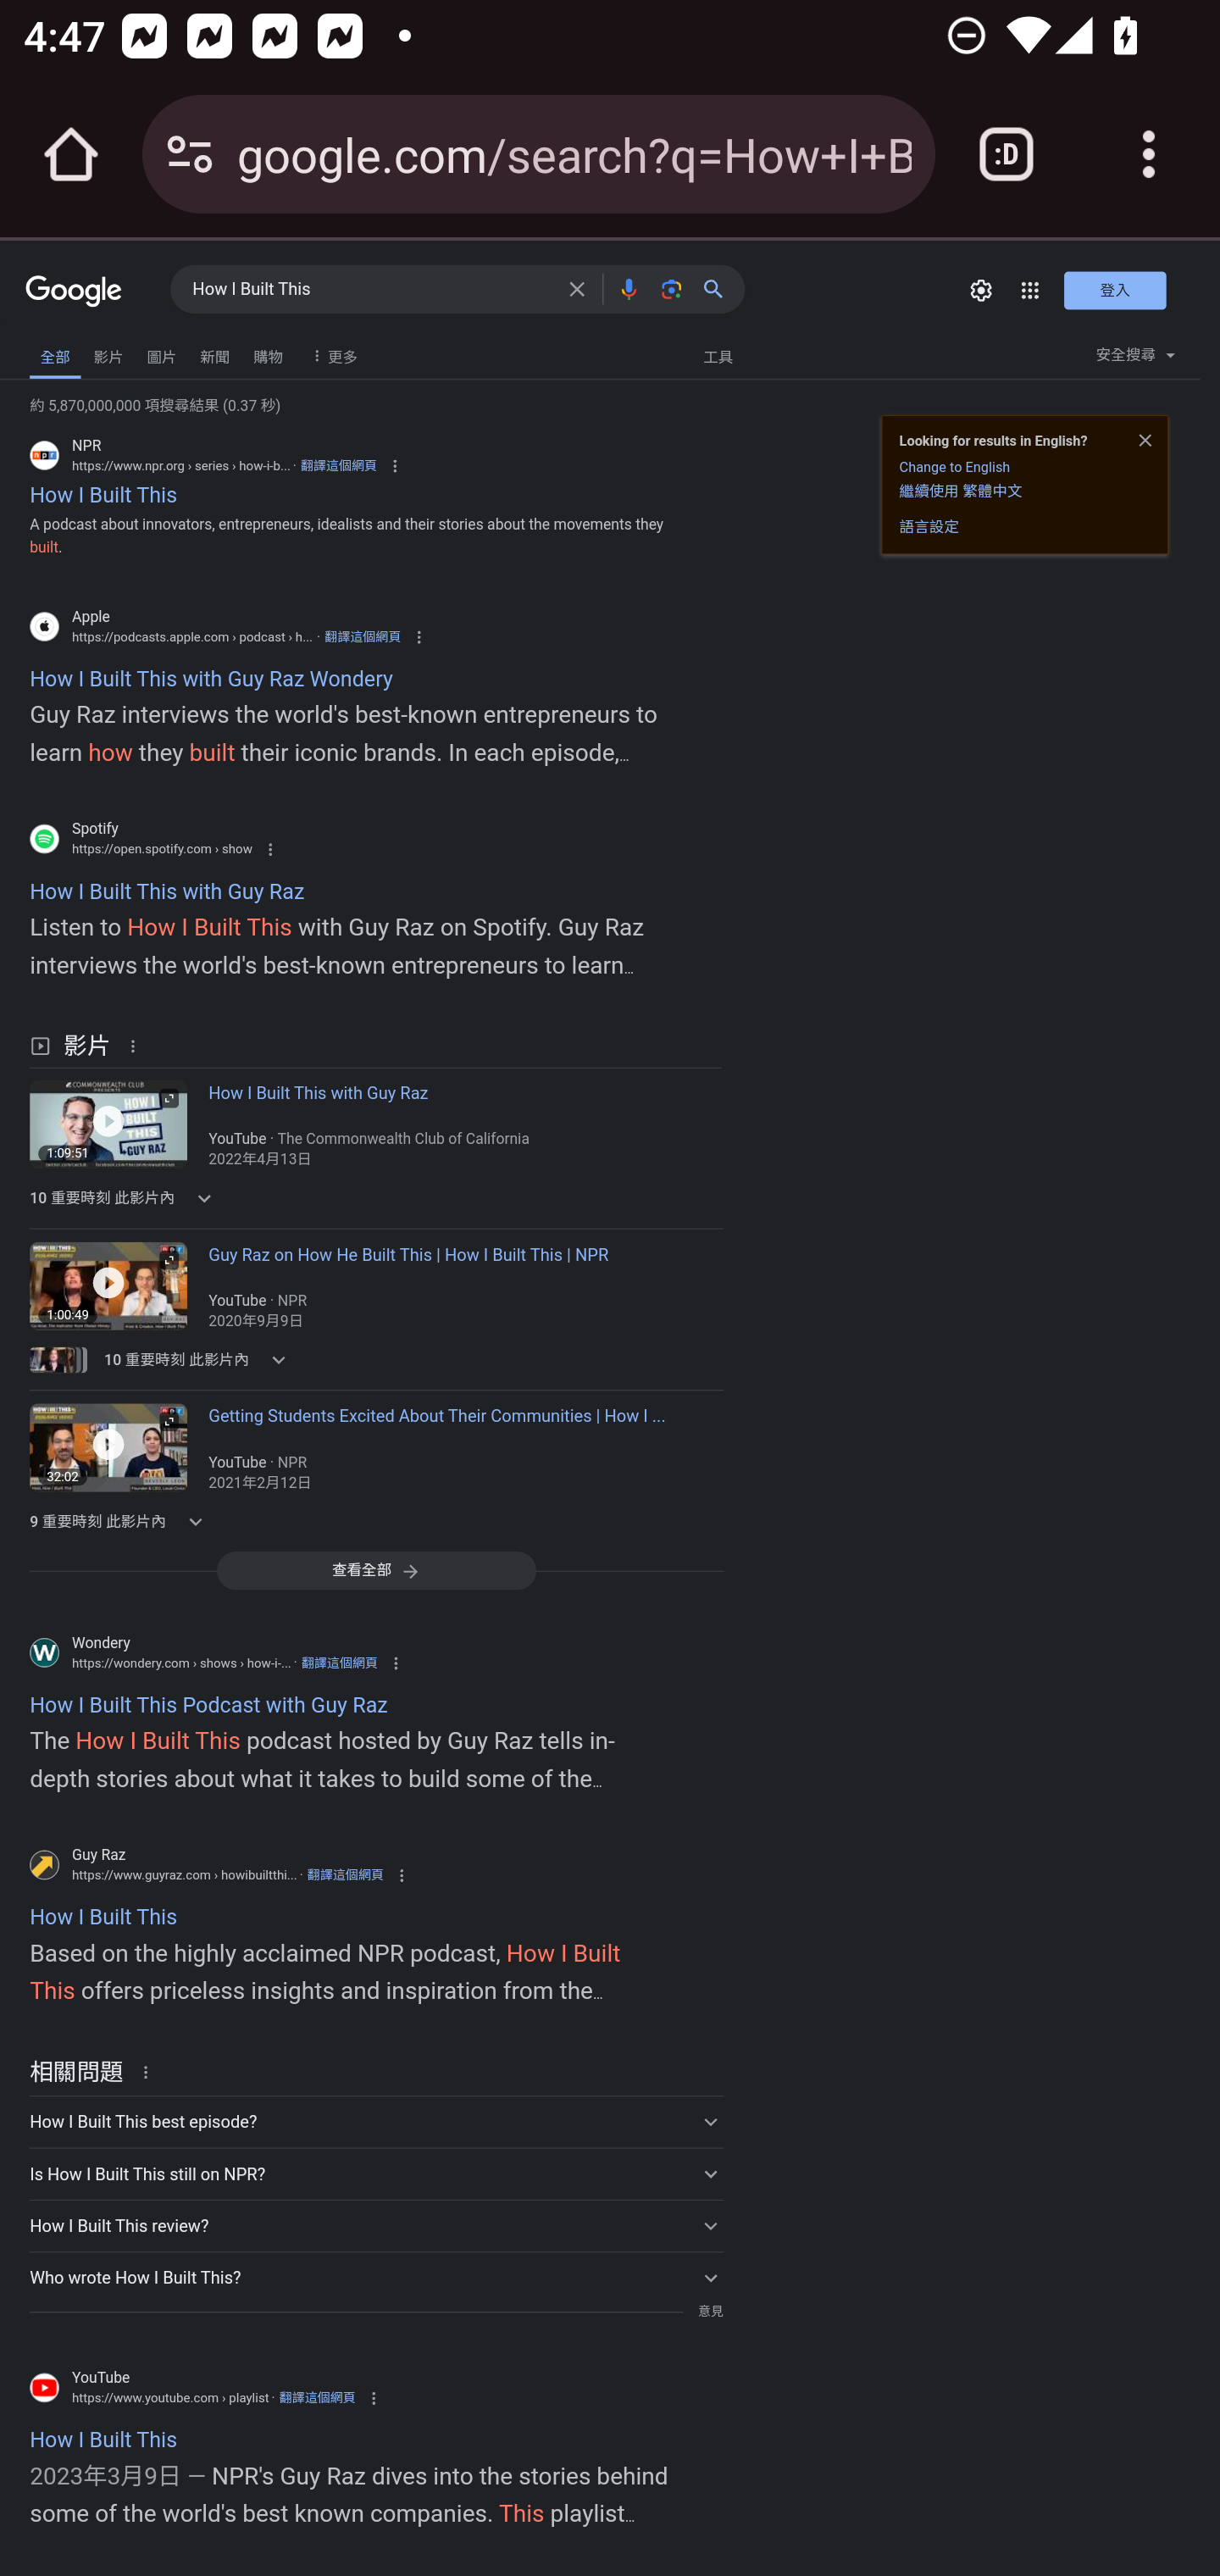 The width and height of the screenshot is (1220, 2576). I want to click on 以圖搜尋, so click(671, 288).